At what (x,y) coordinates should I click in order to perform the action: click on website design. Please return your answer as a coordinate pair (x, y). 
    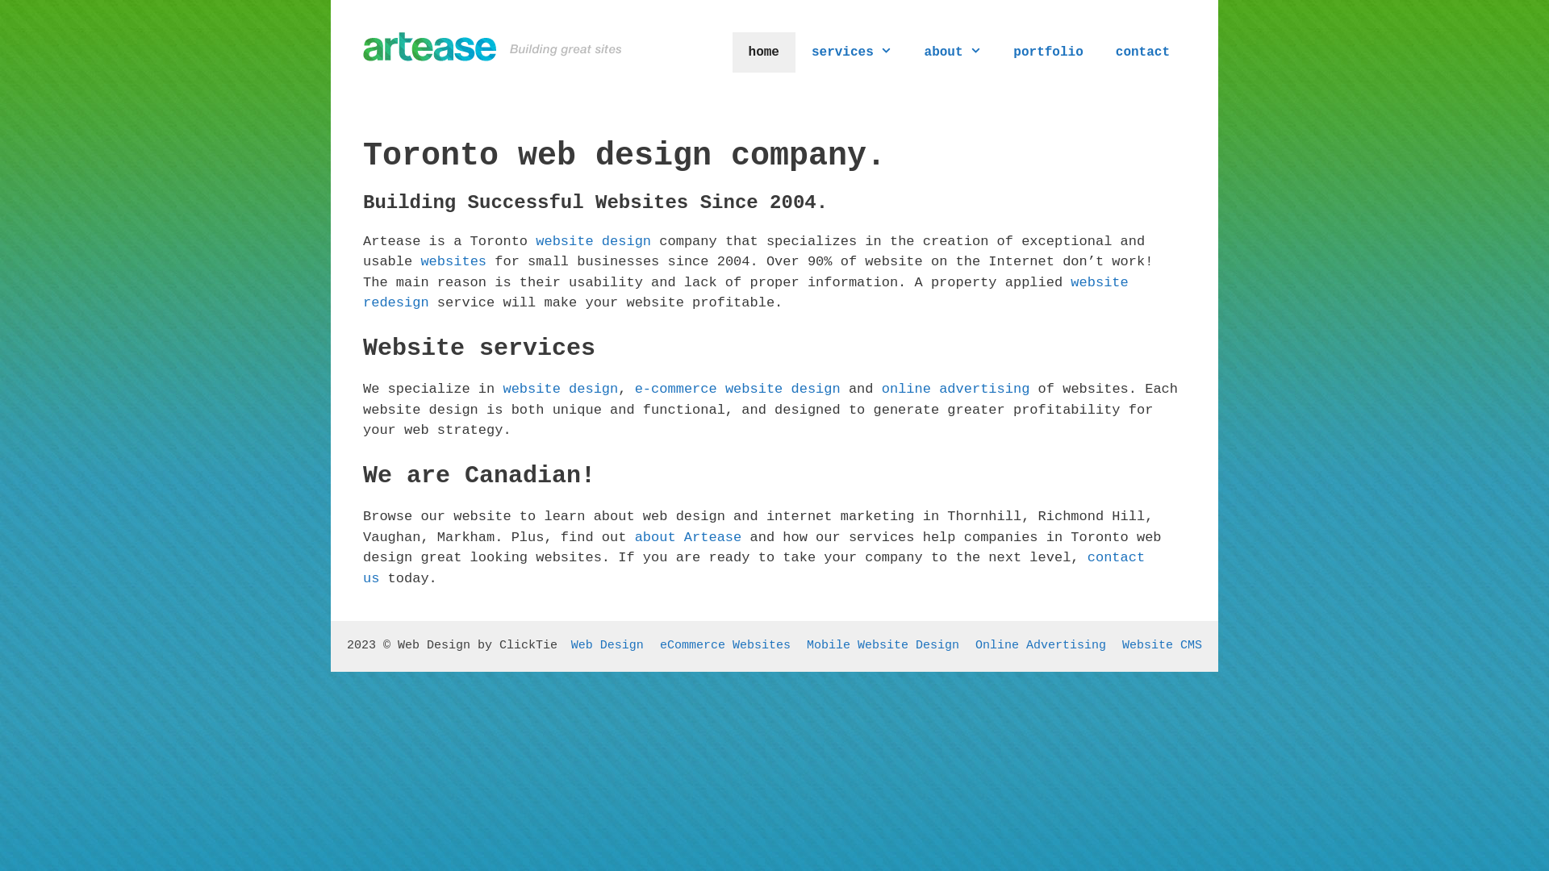
    Looking at the image, I should click on (560, 389).